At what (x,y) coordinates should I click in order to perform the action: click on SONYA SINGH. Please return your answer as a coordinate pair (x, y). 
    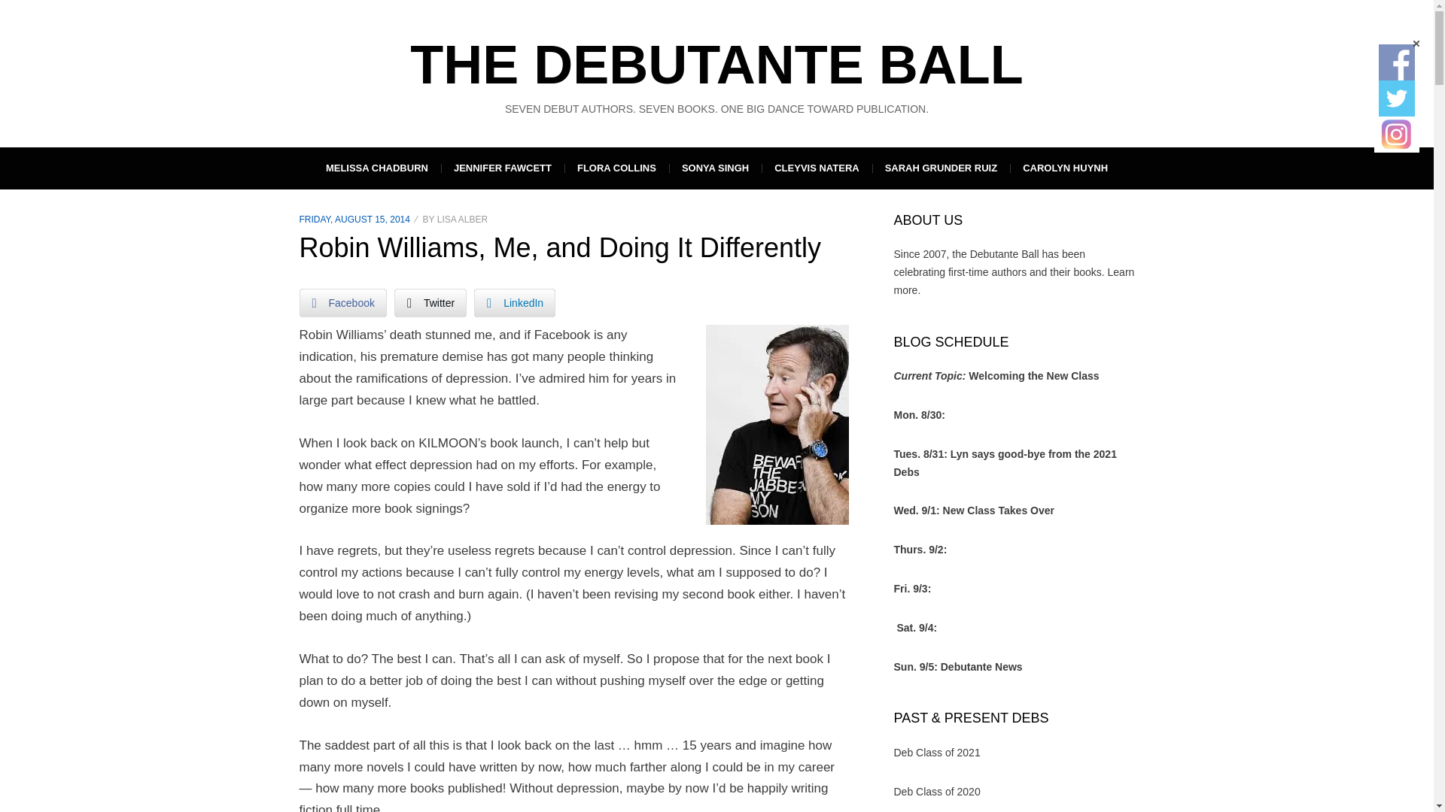
    Looking at the image, I should click on (715, 168).